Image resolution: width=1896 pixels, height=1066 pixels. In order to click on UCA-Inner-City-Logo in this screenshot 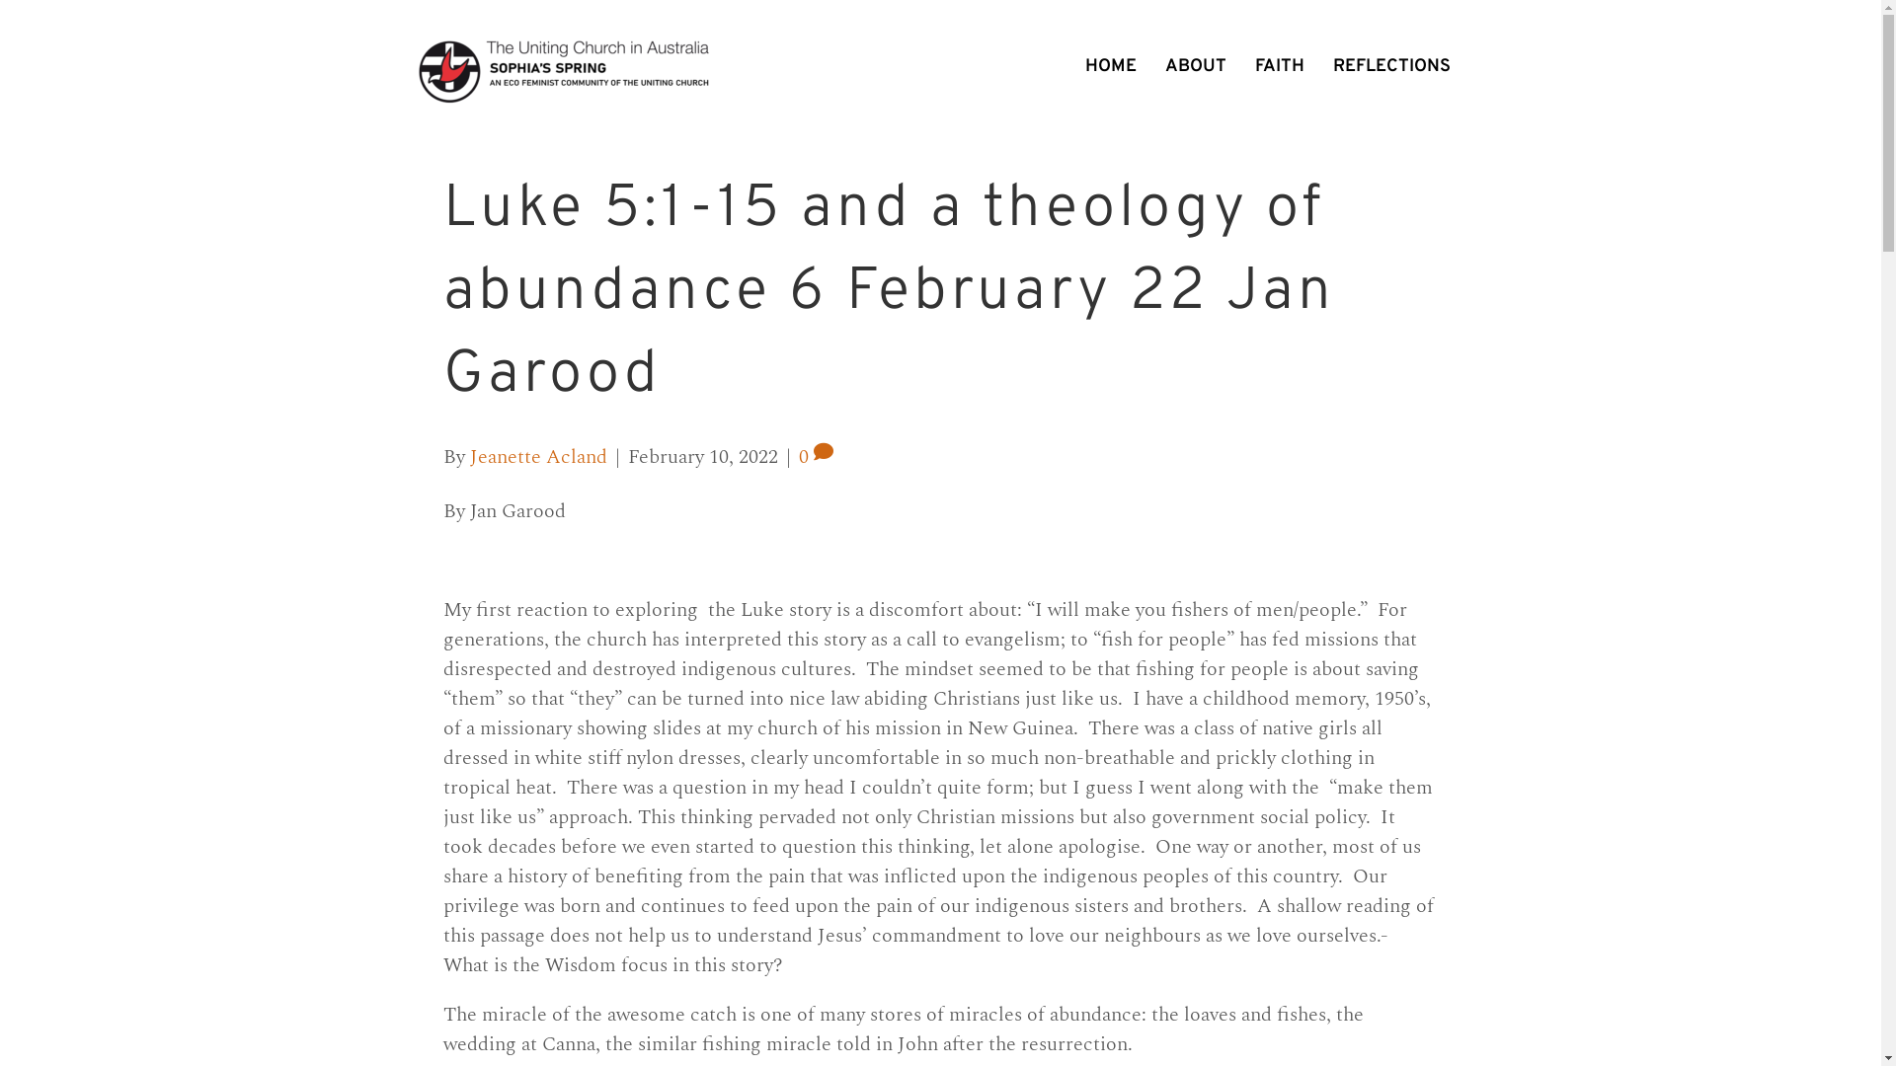, I will do `click(565, 72)`.